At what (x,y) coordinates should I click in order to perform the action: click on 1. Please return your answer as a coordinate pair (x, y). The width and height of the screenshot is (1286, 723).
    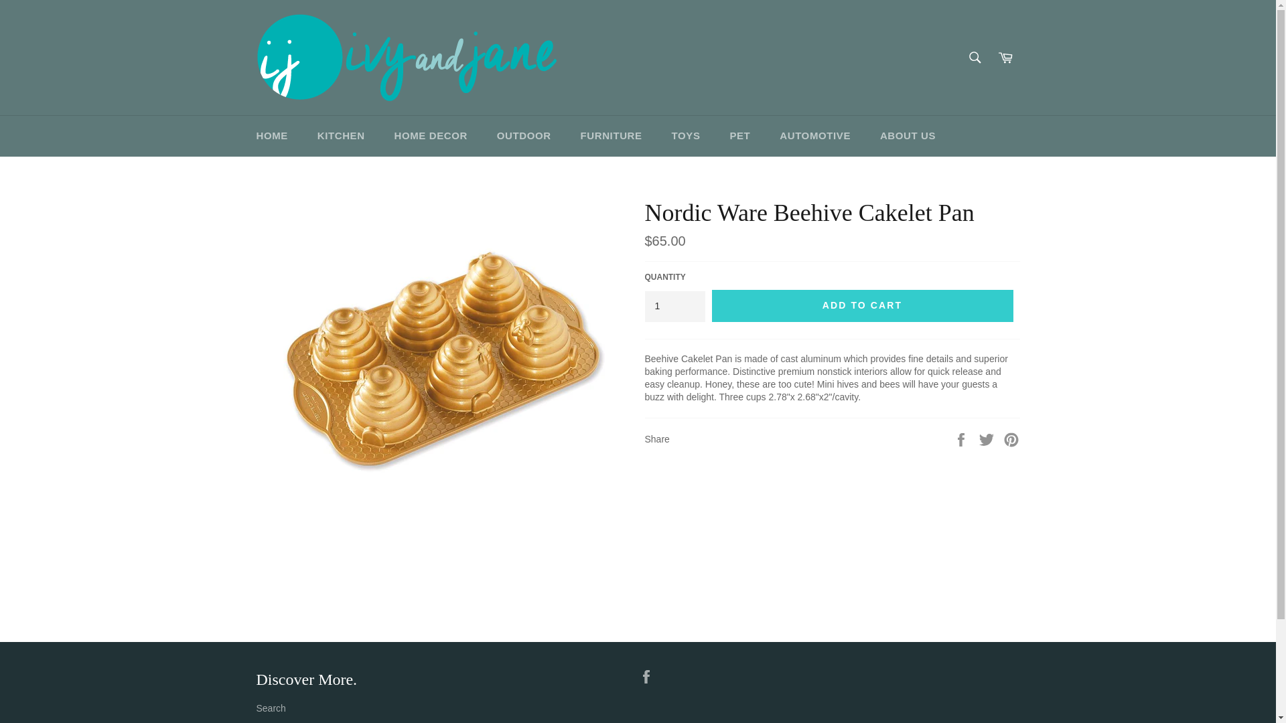
    Looking at the image, I should click on (674, 306).